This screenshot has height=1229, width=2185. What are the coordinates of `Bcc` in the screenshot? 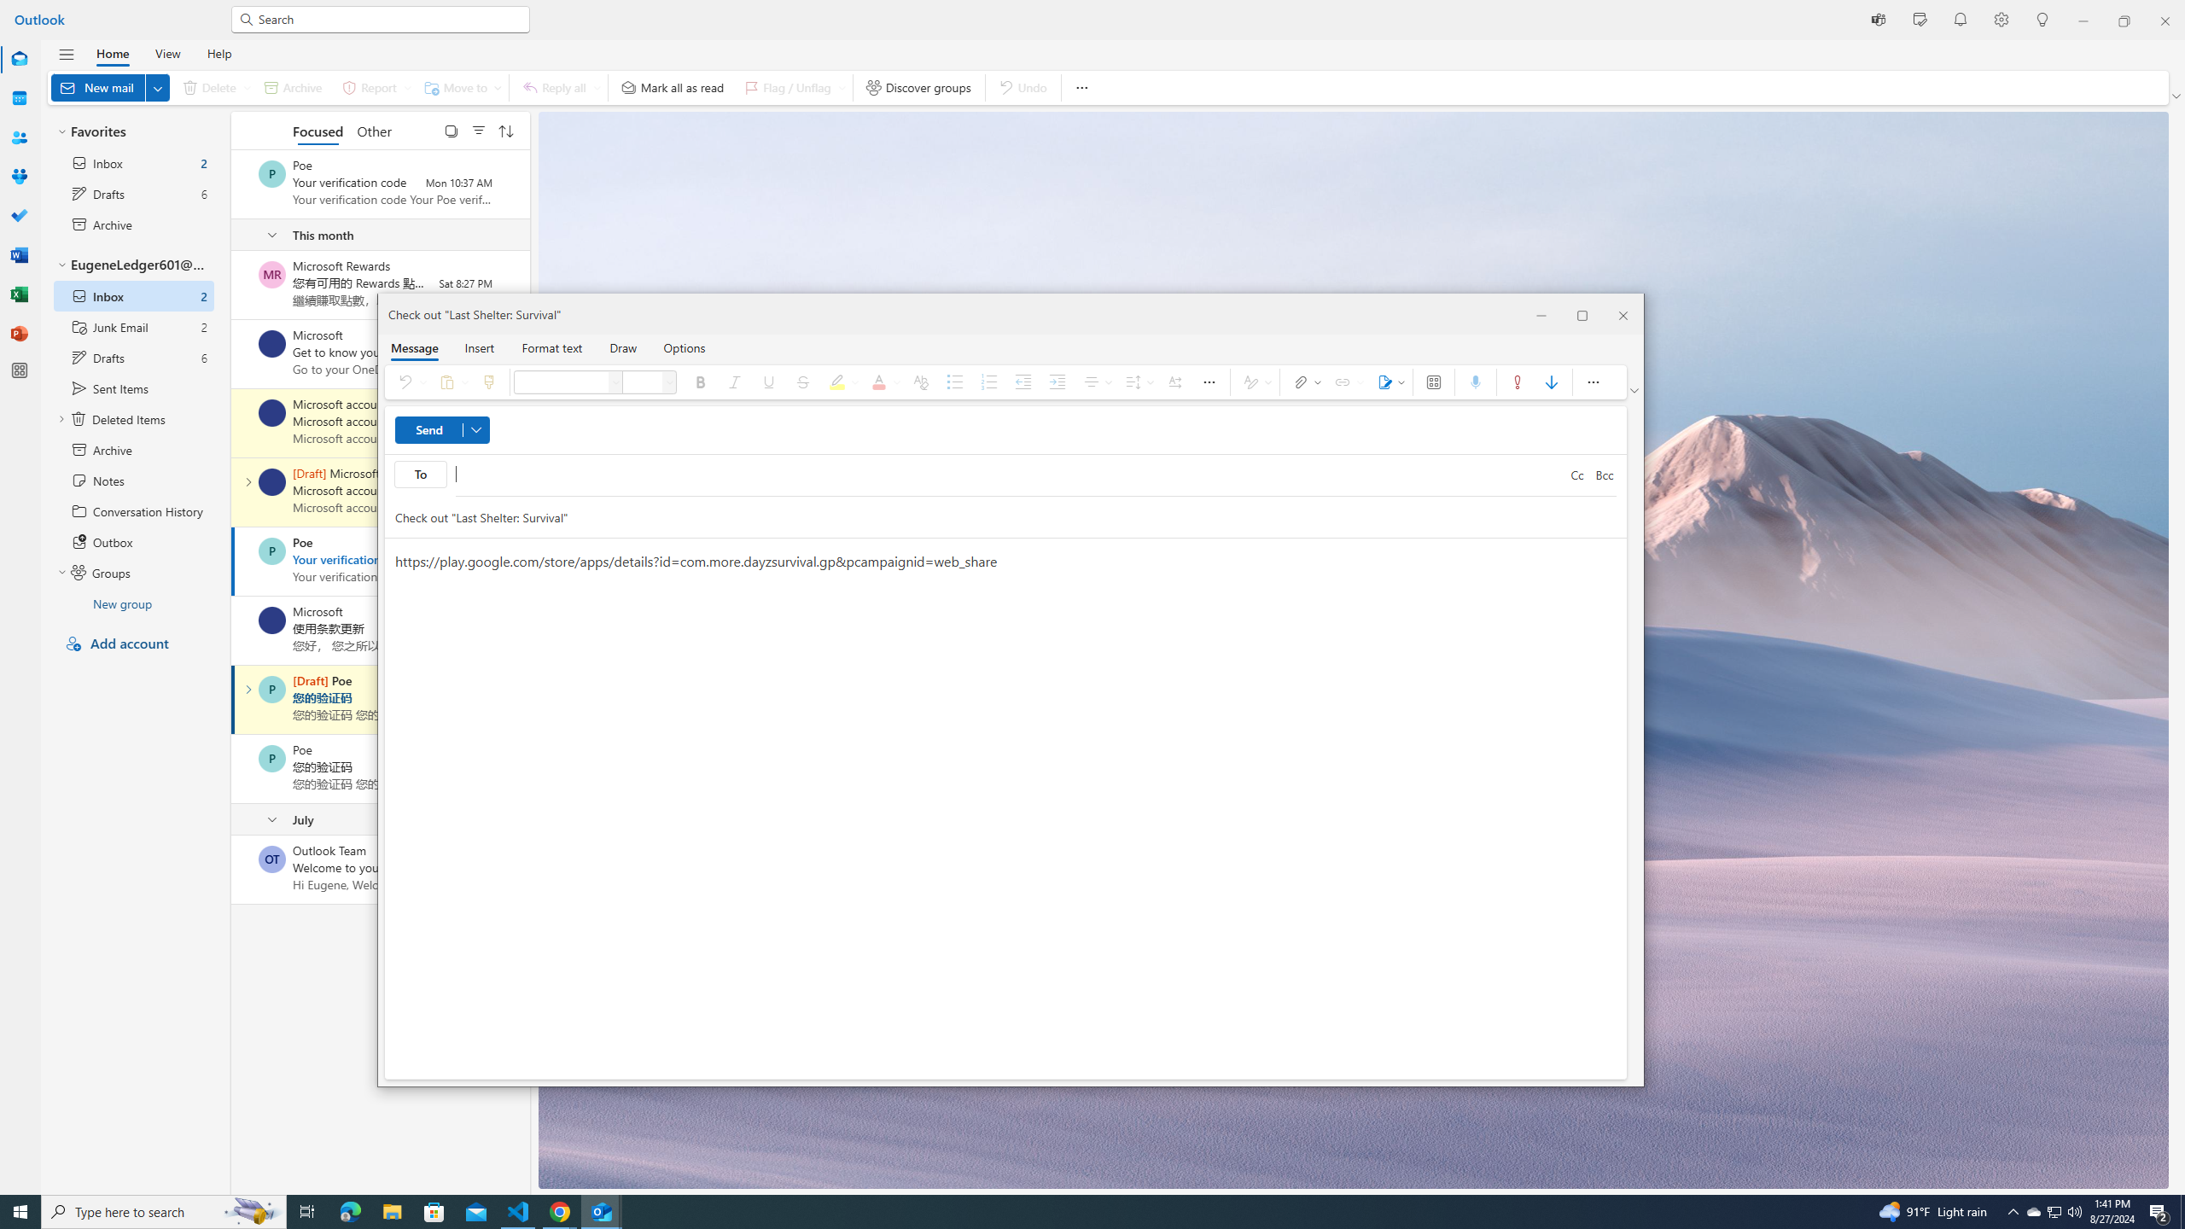 It's located at (1605, 475).